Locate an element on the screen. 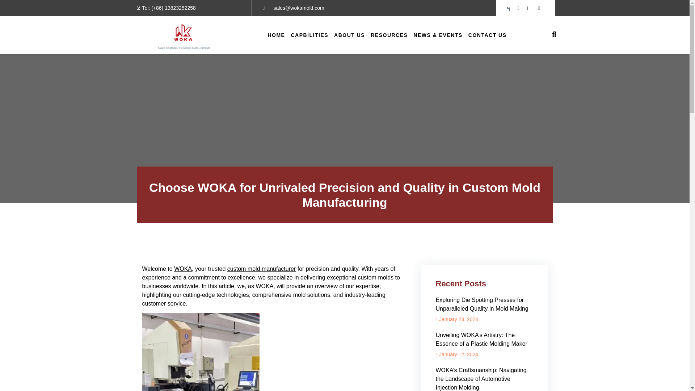 This screenshot has height=391, width=695. custom mold manufacturer is located at coordinates (261, 269).